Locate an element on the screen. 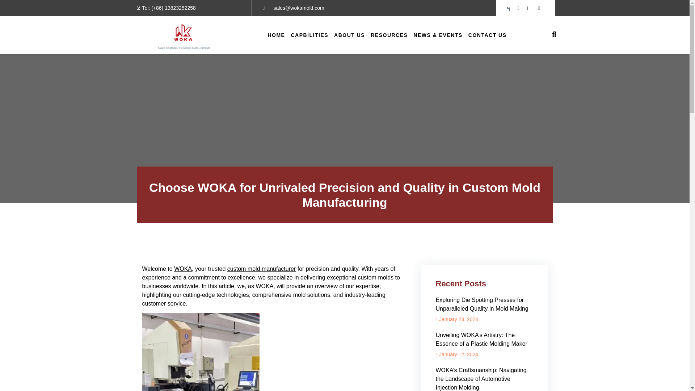 This screenshot has height=391, width=695. custom mold manufacturer is located at coordinates (261, 269).